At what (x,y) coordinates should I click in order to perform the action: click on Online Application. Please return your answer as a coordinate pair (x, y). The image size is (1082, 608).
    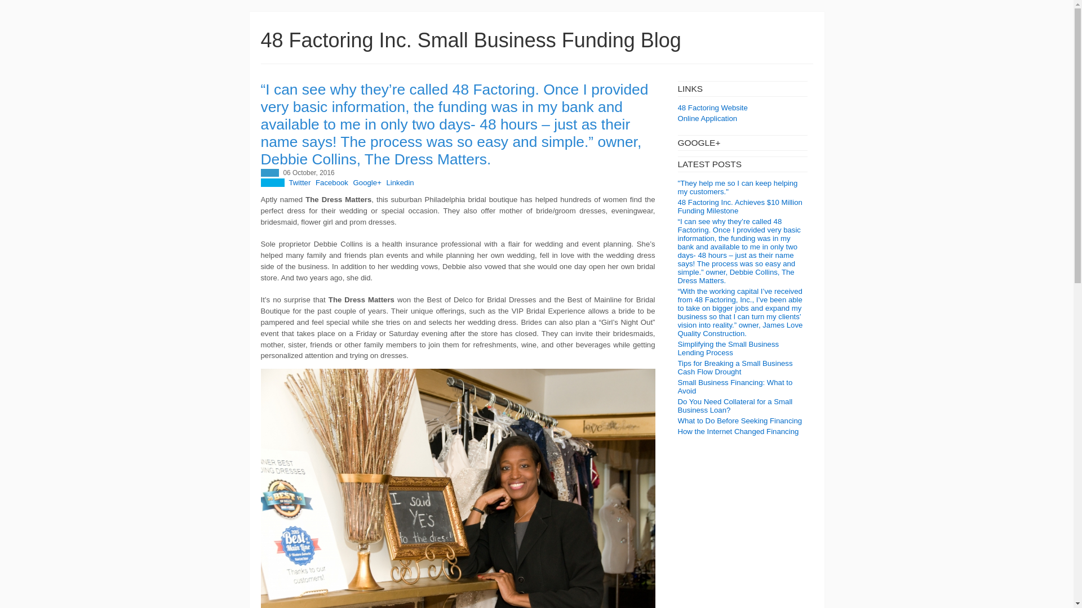
    Looking at the image, I should click on (707, 118).